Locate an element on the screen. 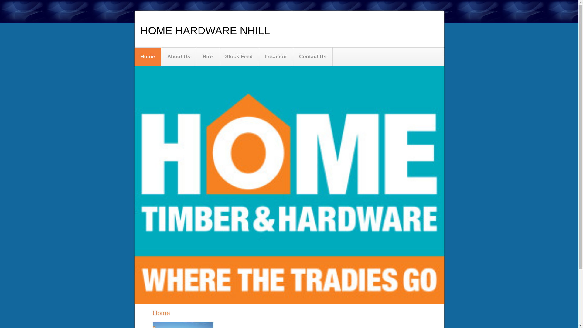  Location is located at coordinates (276, 57).